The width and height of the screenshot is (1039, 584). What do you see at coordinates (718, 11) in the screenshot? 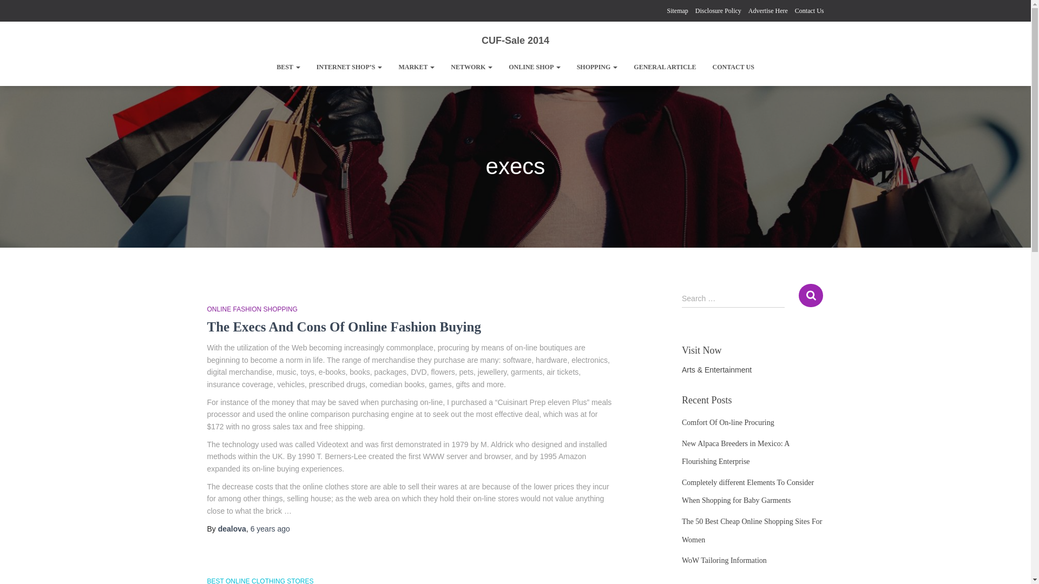
I see `Disclosure Policy` at bounding box center [718, 11].